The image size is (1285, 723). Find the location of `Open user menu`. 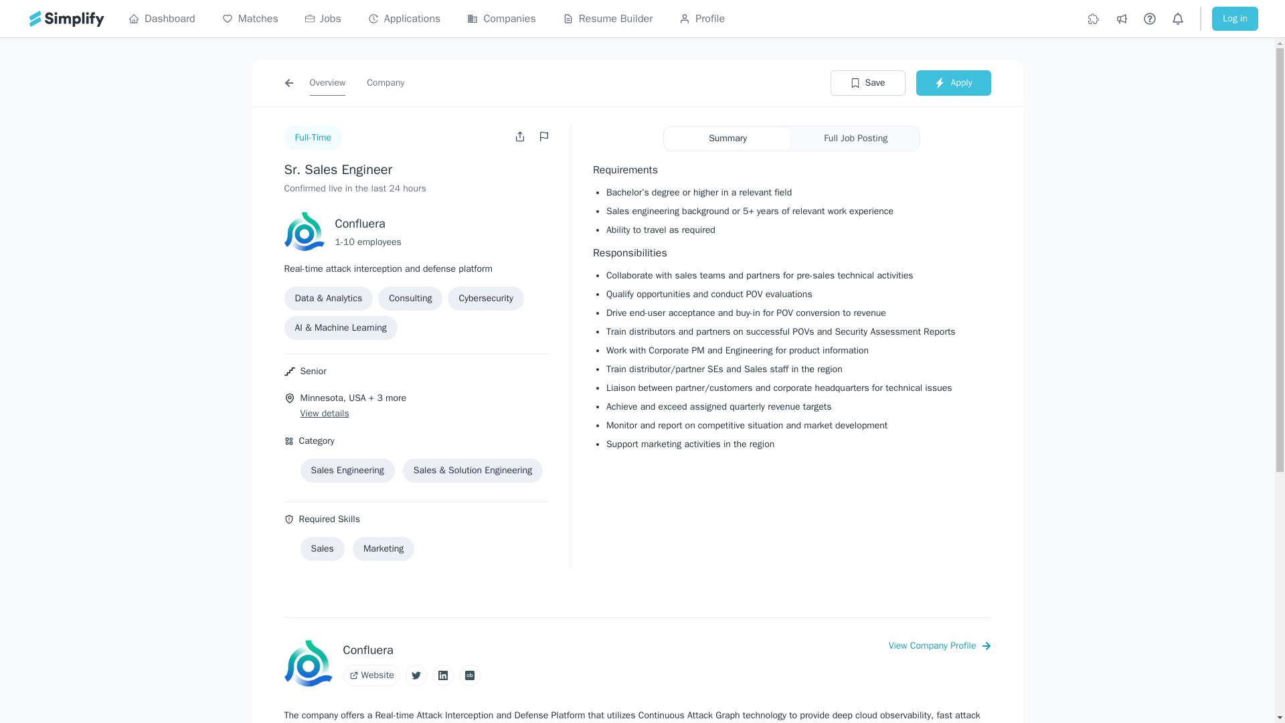

Open user menu is located at coordinates (521, 136).